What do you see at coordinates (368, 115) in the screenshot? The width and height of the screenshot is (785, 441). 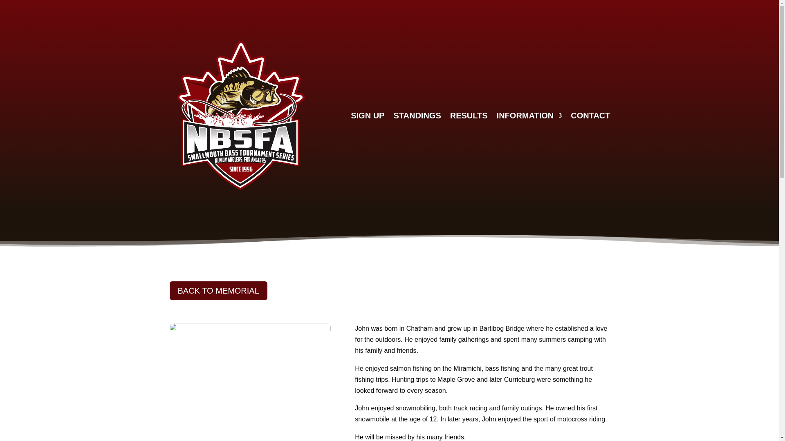 I see `SIGN UP` at bounding box center [368, 115].